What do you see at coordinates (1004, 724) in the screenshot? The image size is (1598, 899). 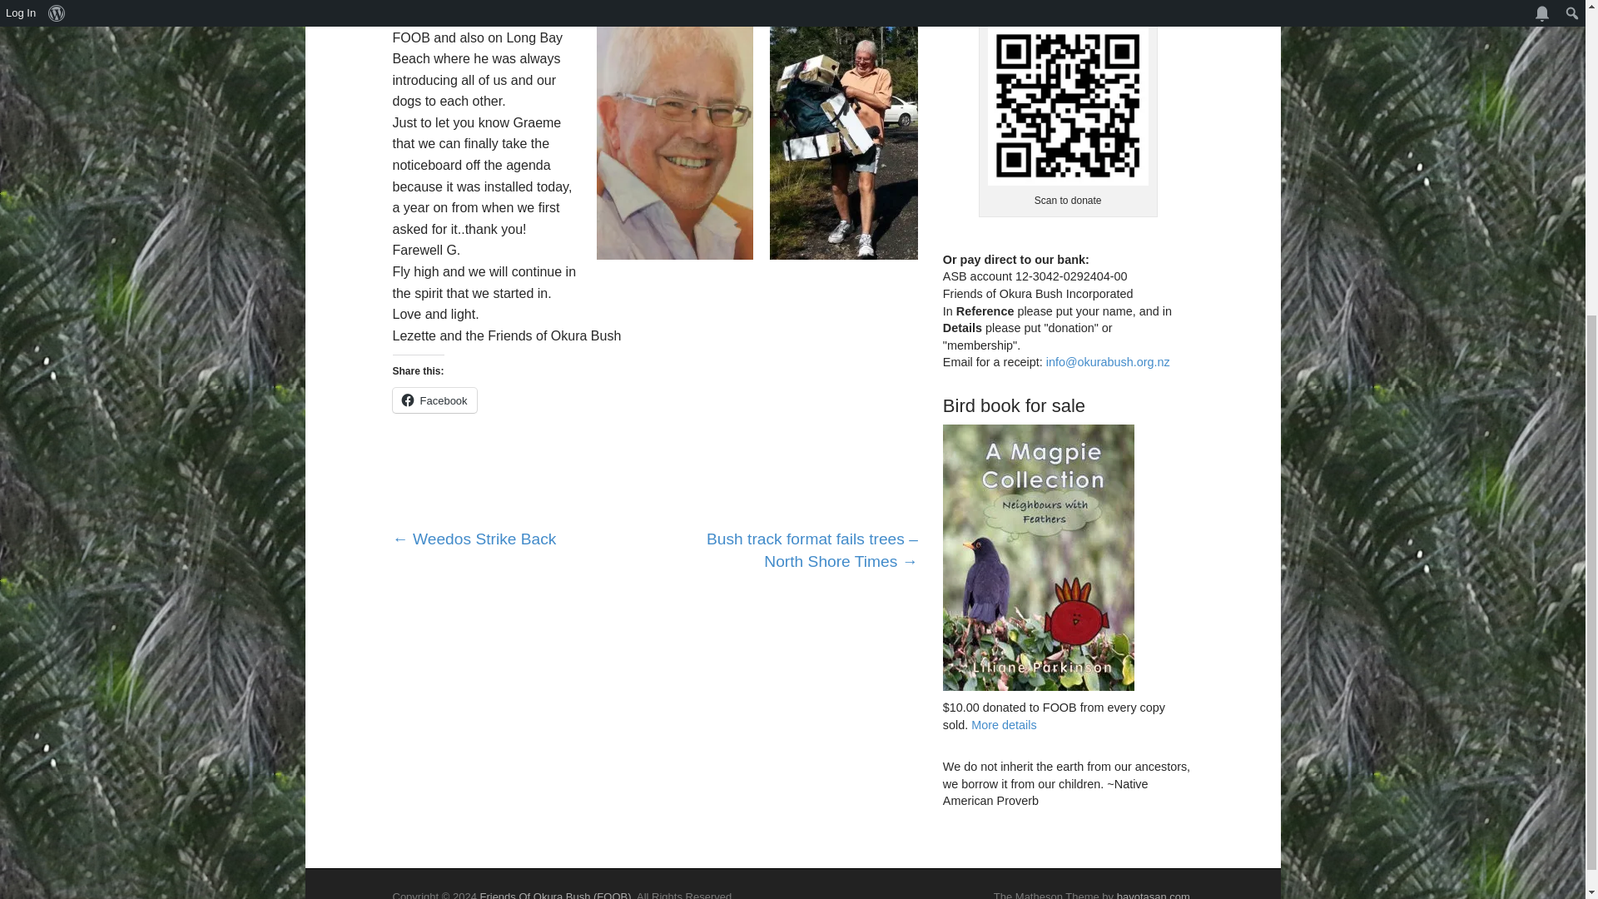 I see `More details` at bounding box center [1004, 724].